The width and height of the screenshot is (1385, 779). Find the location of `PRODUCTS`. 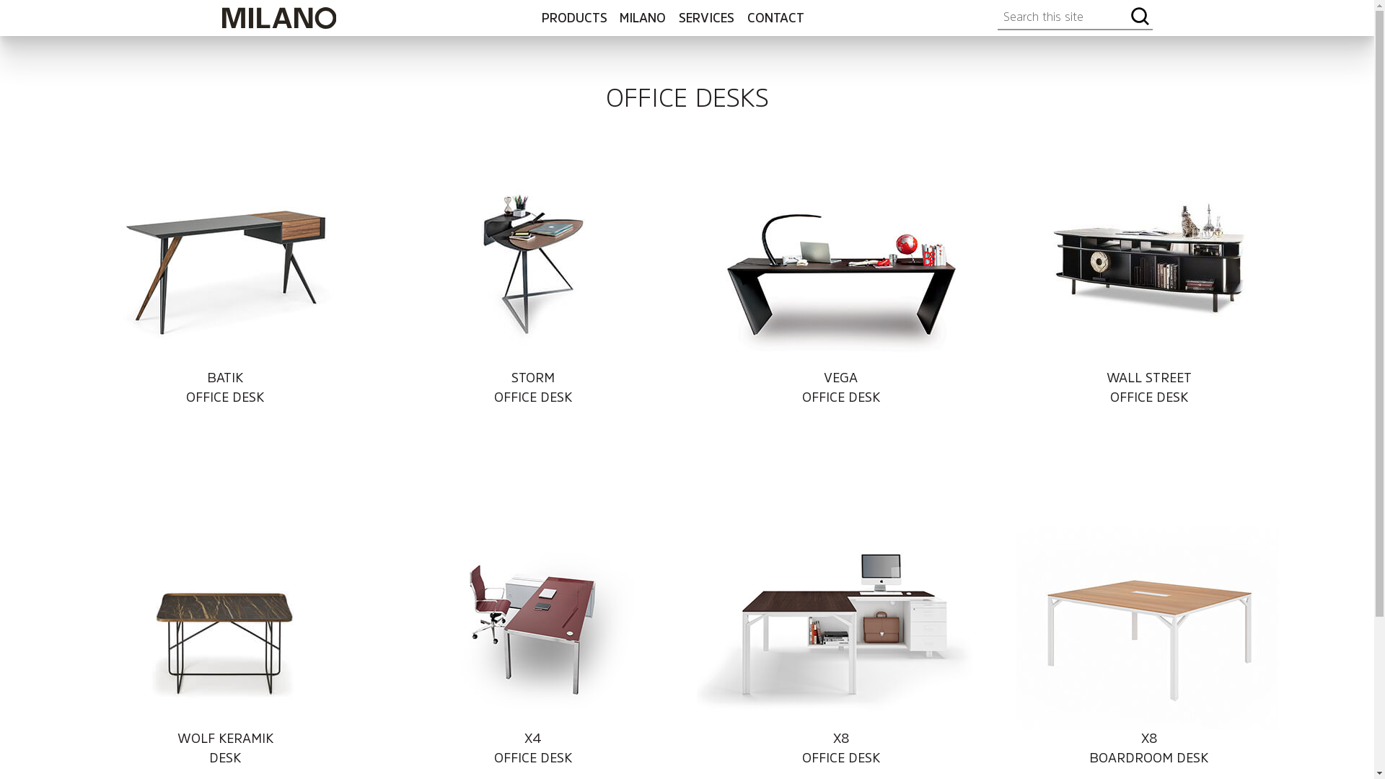

PRODUCTS is located at coordinates (574, 18).